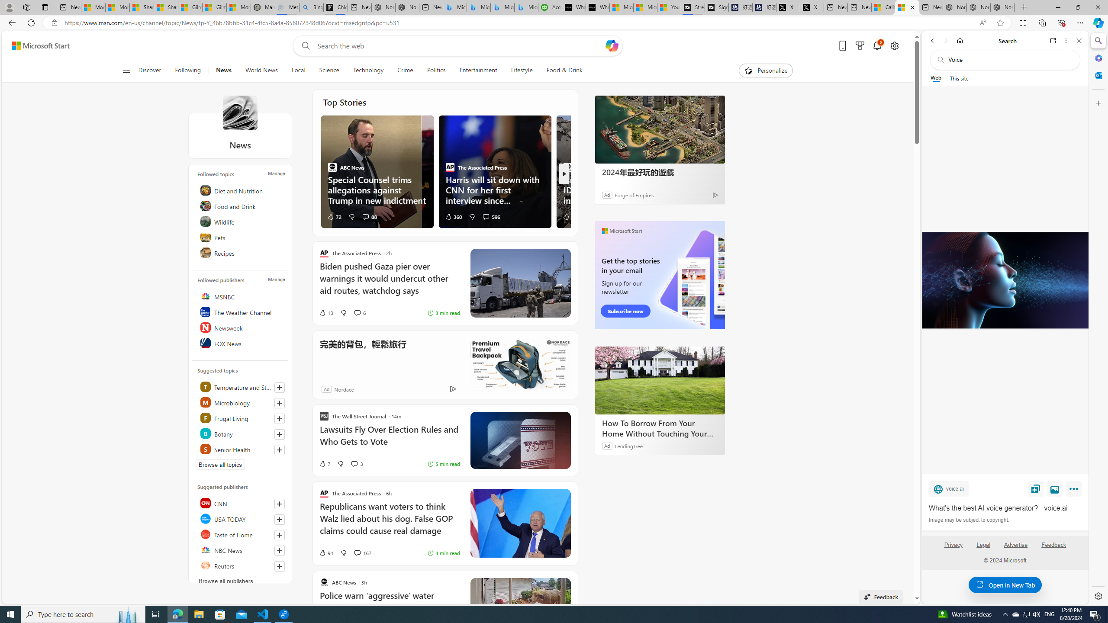  I want to click on X, so click(812, 7).